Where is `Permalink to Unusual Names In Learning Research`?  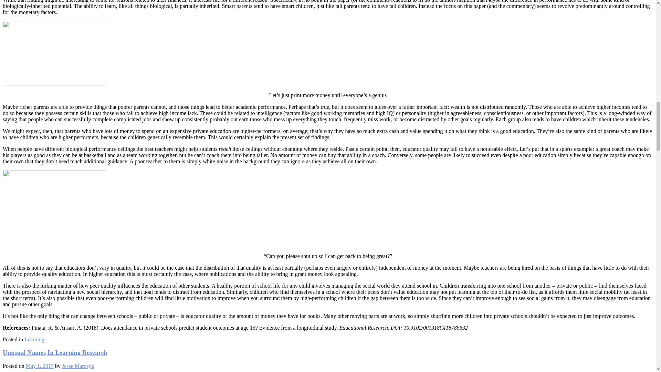
Permalink to Unusual Names In Learning Research is located at coordinates (55, 352).